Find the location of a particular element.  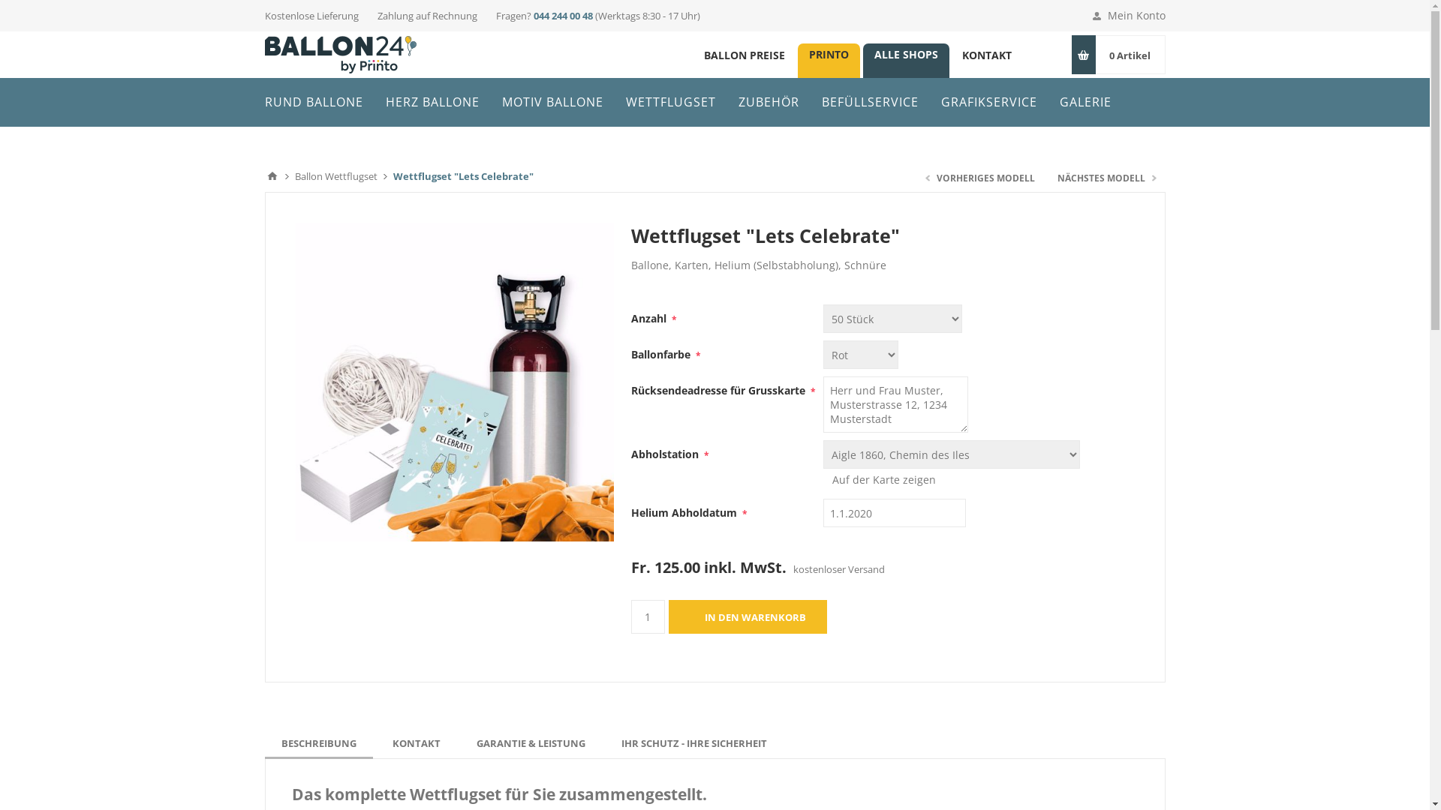

HERZ BALLONE is located at coordinates (432, 102).